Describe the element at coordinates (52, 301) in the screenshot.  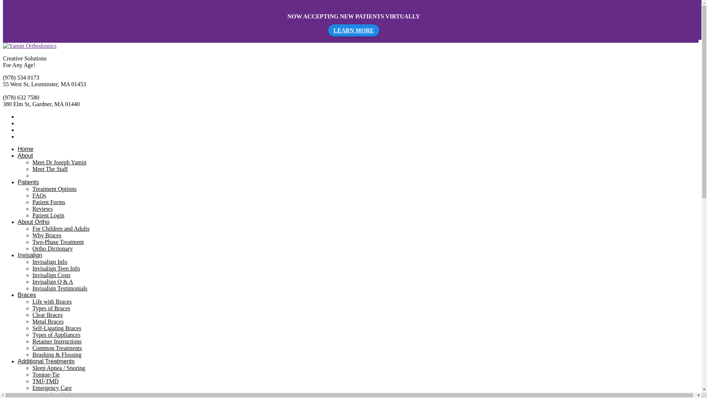
I see `Life with Braces` at that location.